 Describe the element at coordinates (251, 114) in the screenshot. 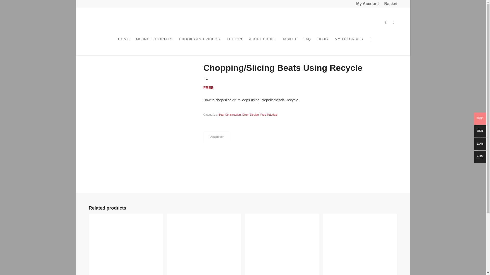

I see `Drum Design` at that location.